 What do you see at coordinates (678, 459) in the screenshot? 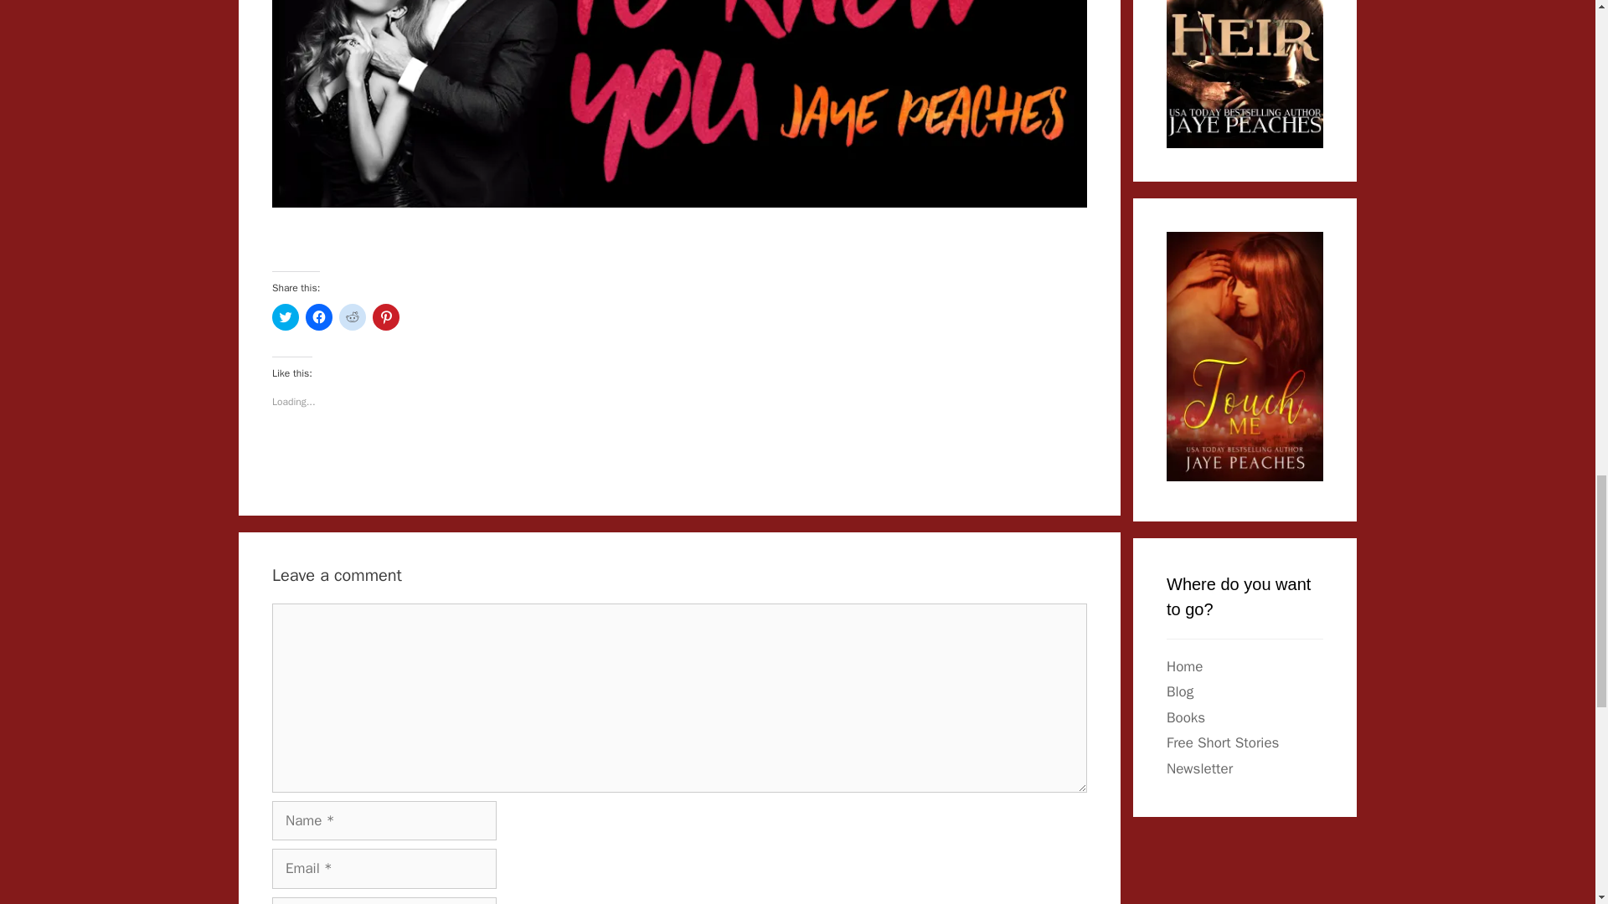
I see `Like or Reblog` at bounding box center [678, 459].